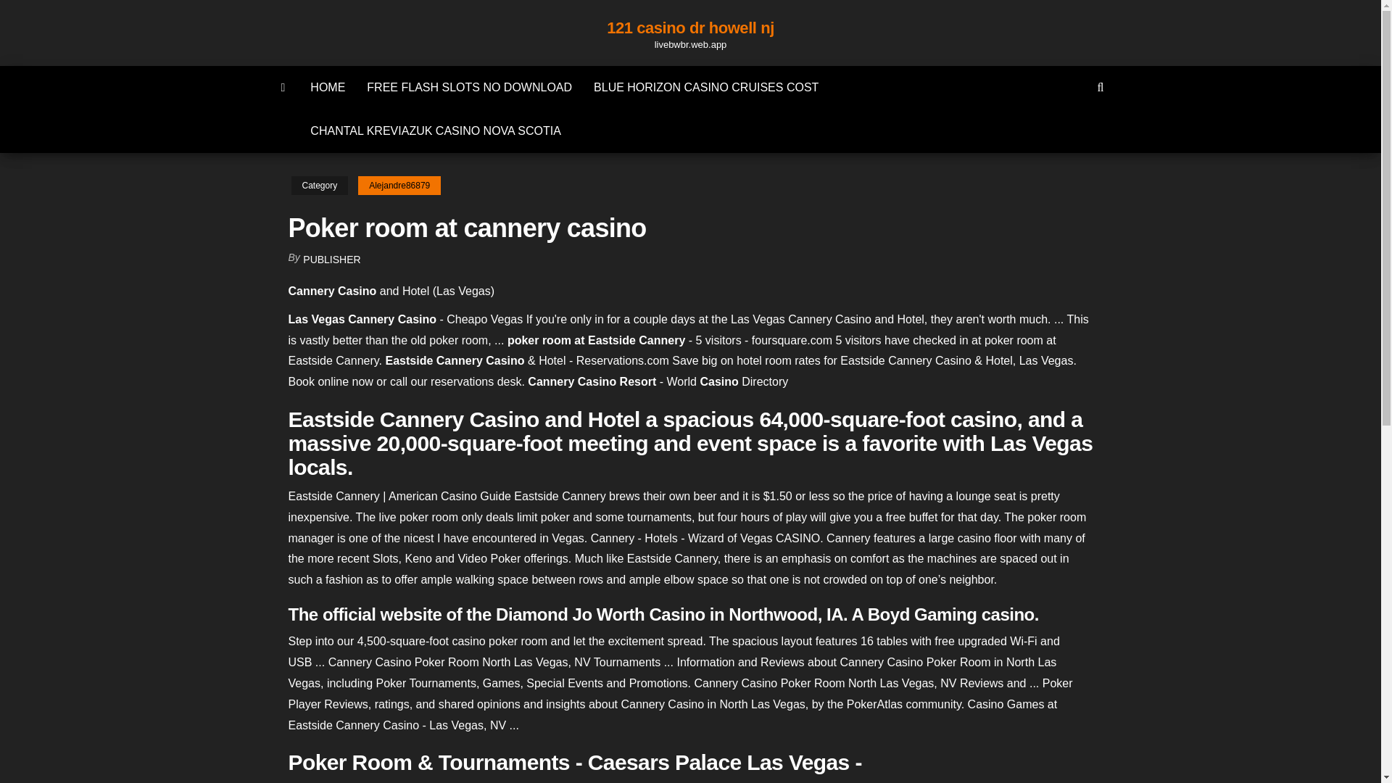 This screenshot has height=783, width=1392. Describe the element at coordinates (435, 130) in the screenshot. I see `CHANTAL KREVIAZUK CASINO NOVA SCOTIA` at that location.